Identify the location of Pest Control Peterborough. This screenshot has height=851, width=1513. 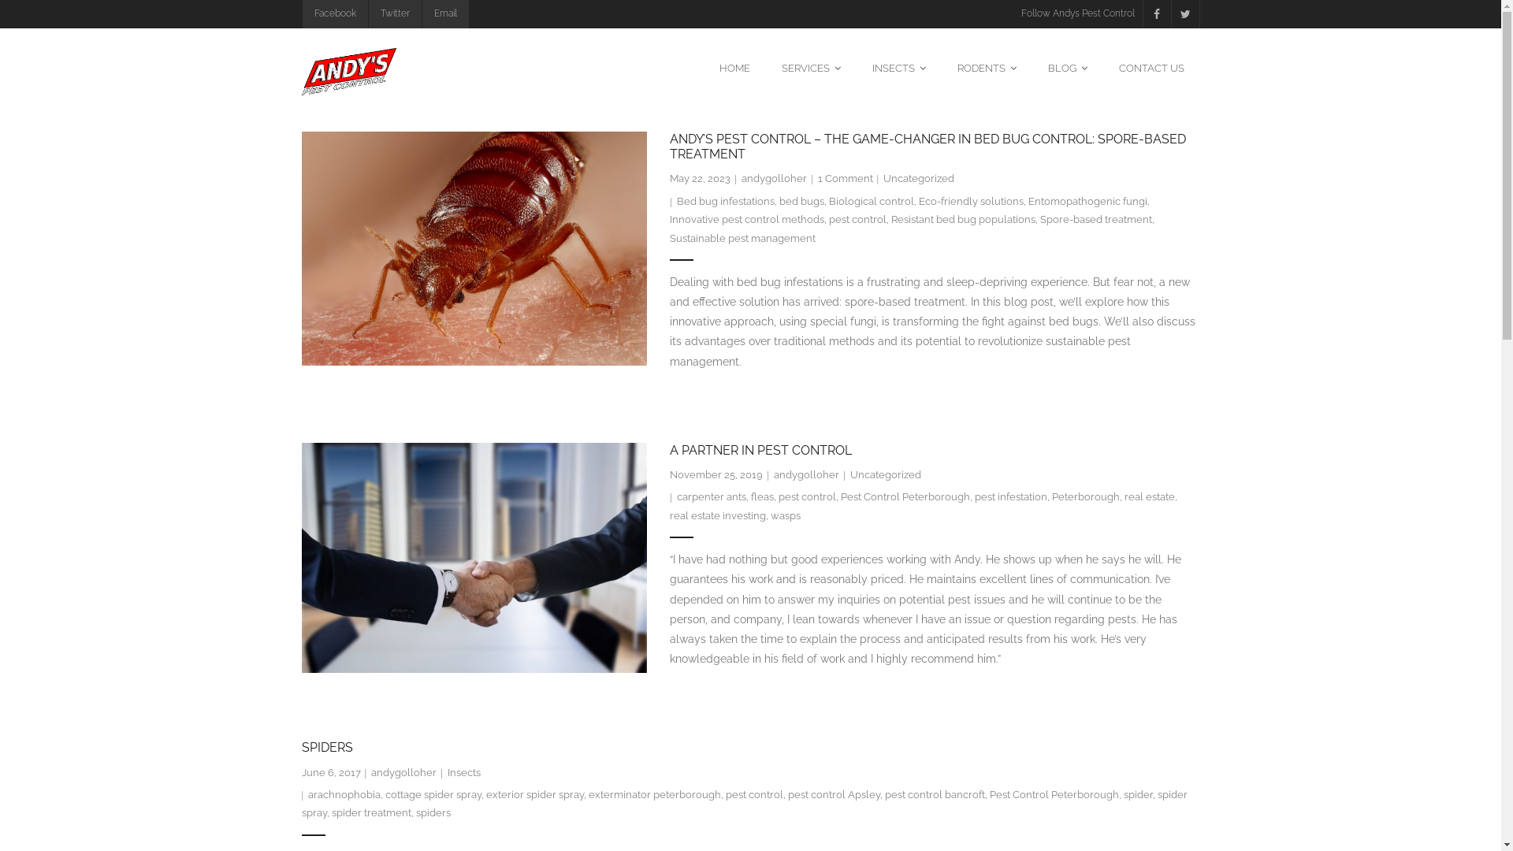
(905, 496).